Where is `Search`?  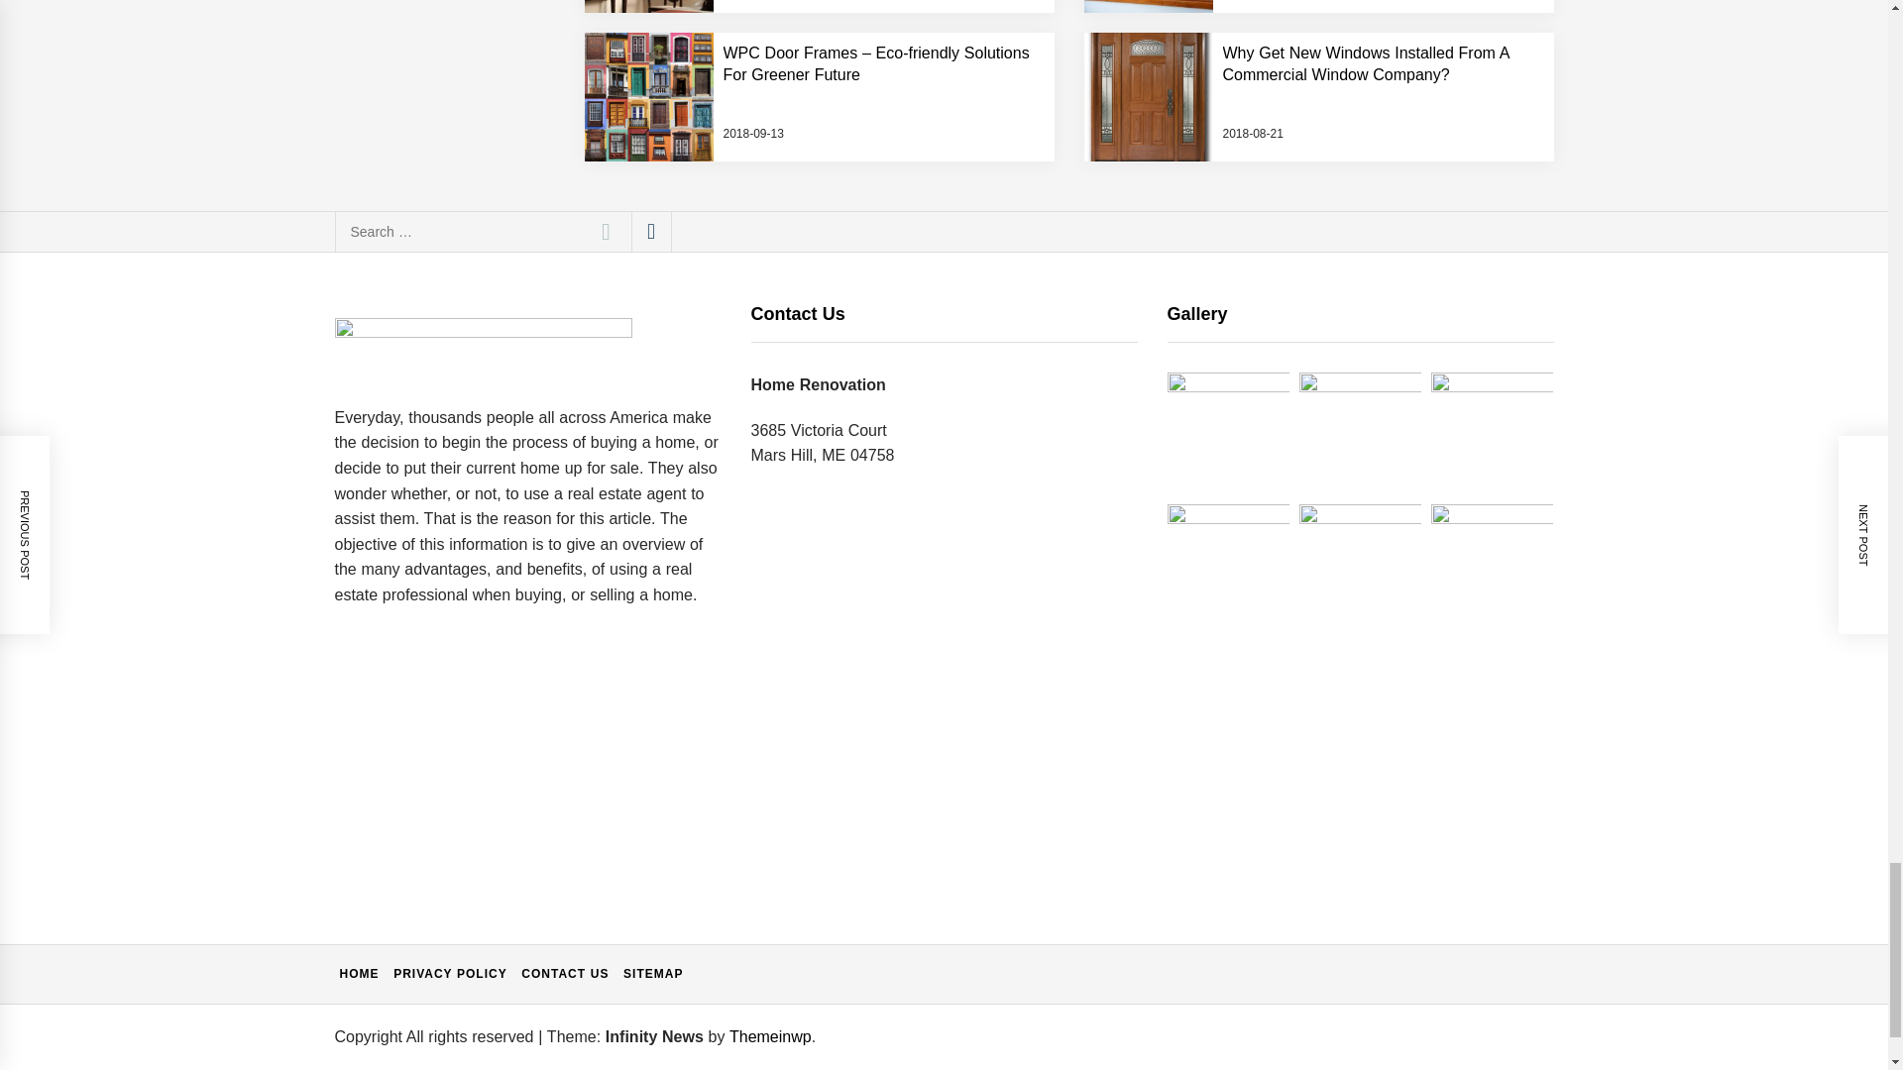 Search is located at coordinates (605, 231).